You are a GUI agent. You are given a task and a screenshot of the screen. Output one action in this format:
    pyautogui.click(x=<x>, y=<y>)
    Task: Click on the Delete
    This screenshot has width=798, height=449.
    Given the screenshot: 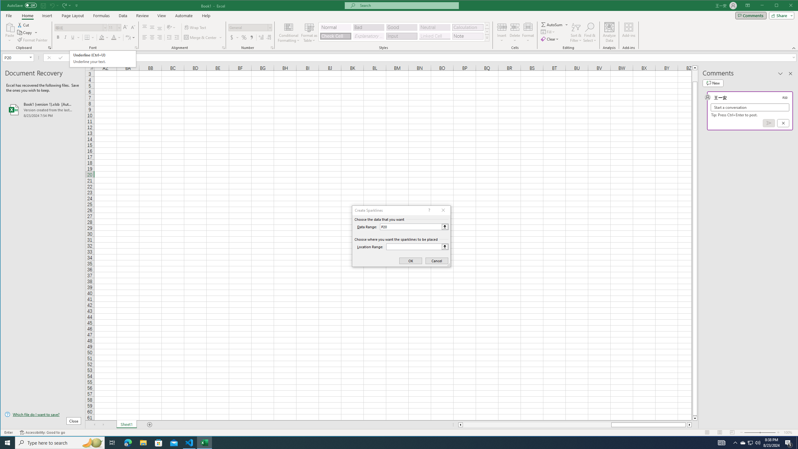 What is the action you would take?
    pyautogui.click(x=515, y=32)
    